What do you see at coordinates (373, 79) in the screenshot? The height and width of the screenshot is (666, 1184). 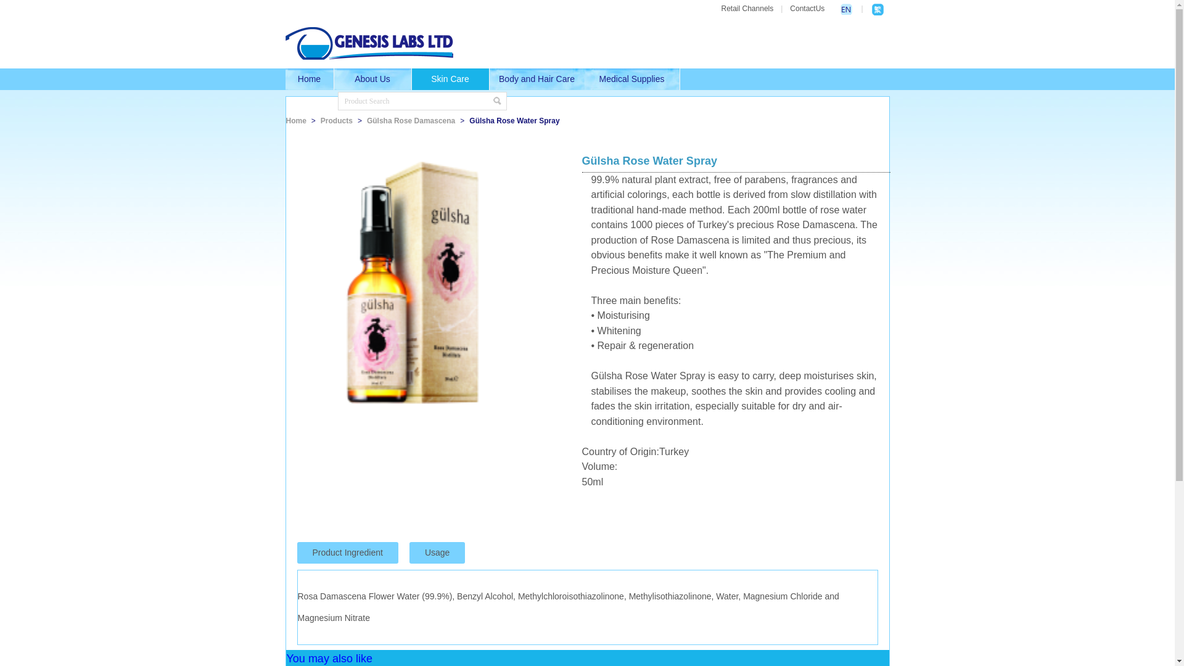 I see `About Us` at bounding box center [373, 79].